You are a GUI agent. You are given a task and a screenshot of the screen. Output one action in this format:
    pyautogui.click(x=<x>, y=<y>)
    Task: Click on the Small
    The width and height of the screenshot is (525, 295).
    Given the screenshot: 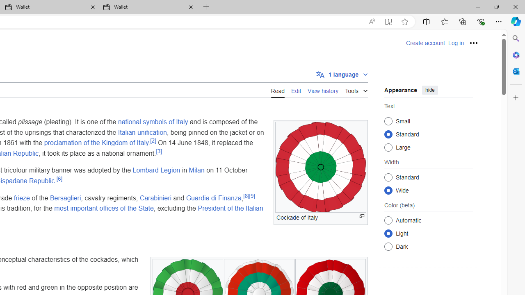 What is the action you would take?
    pyautogui.click(x=388, y=121)
    